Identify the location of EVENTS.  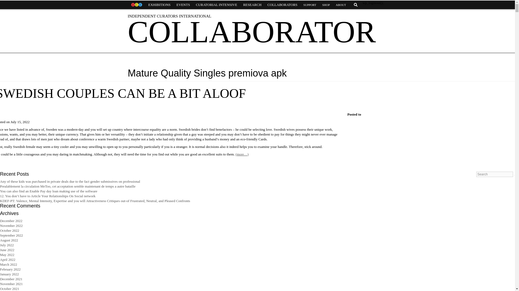
(183, 5).